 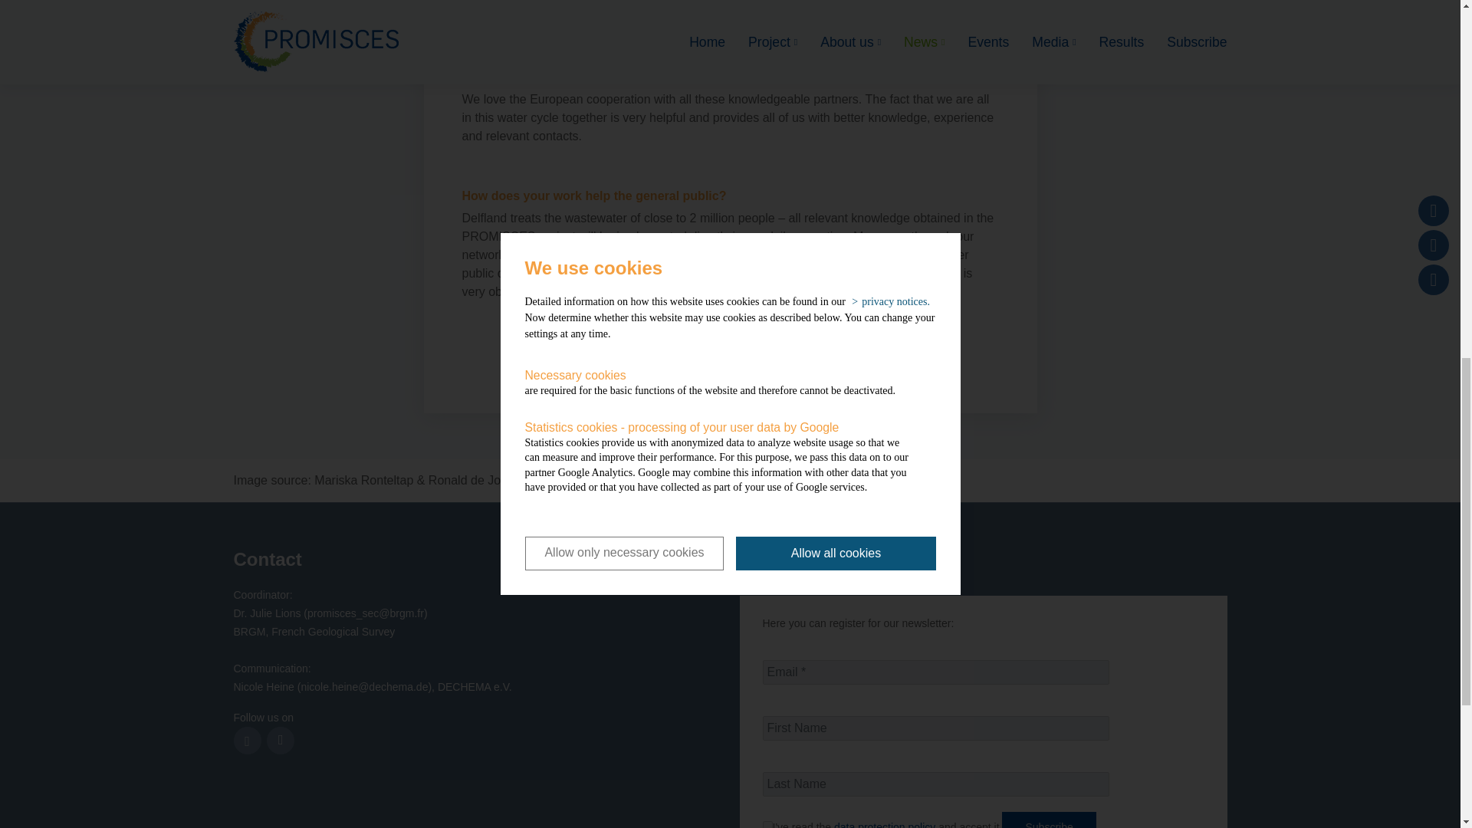 I want to click on data protection policy, so click(x=885, y=825).